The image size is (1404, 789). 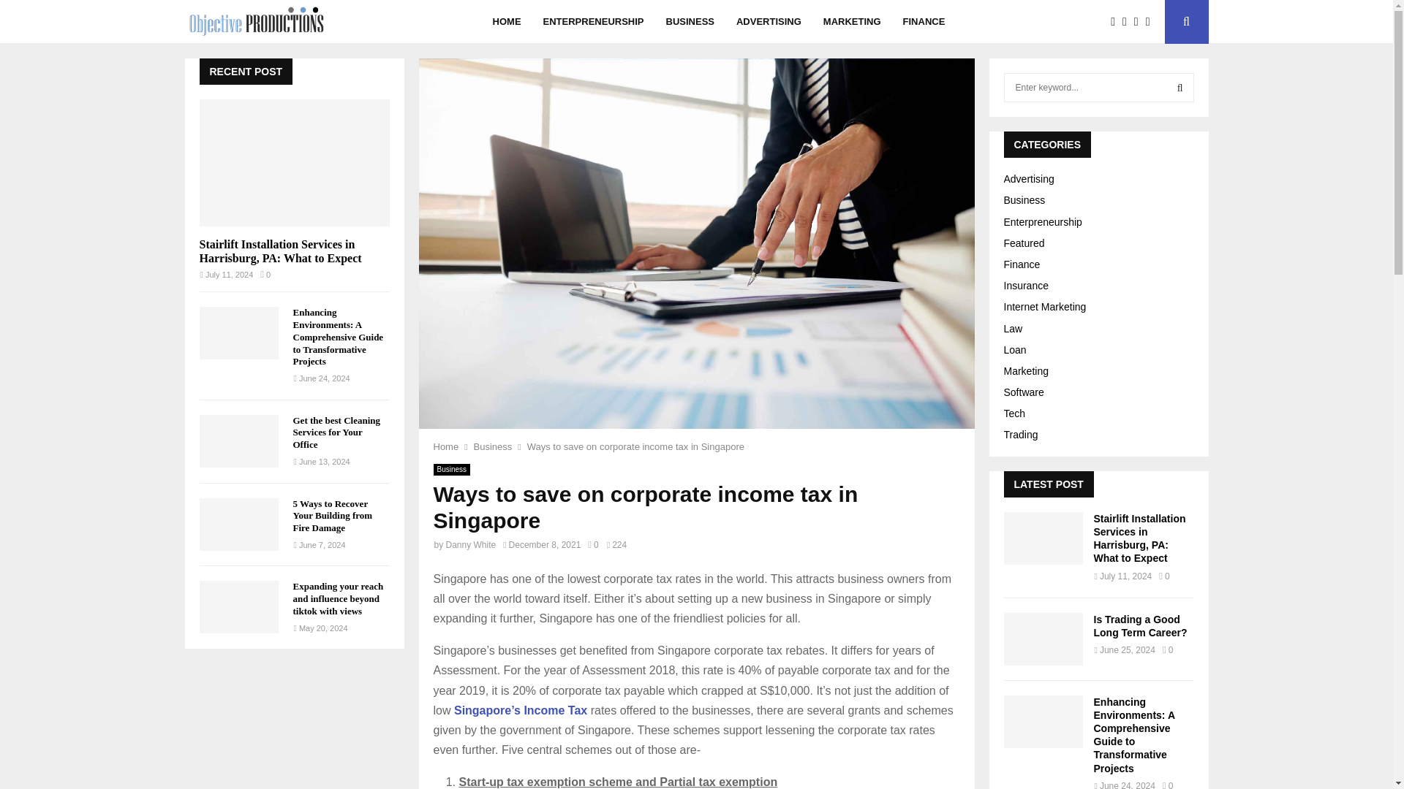 What do you see at coordinates (493, 446) in the screenshot?
I see `Business` at bounding box center [493, 446].